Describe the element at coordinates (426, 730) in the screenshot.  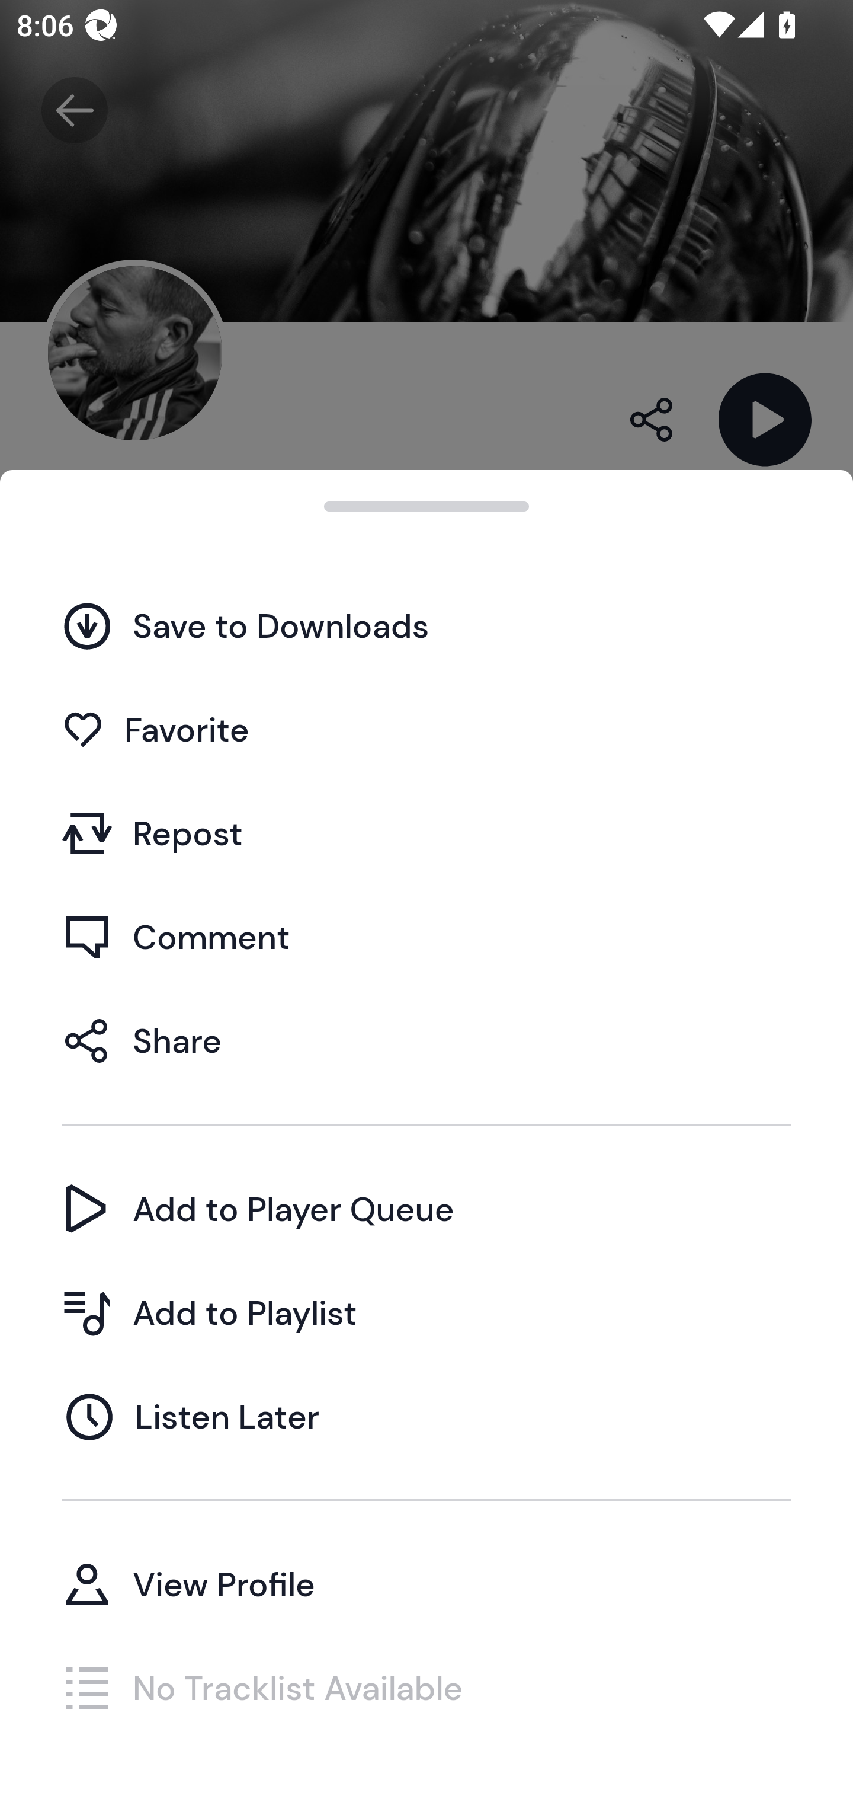
I see `Favorite` at that location.